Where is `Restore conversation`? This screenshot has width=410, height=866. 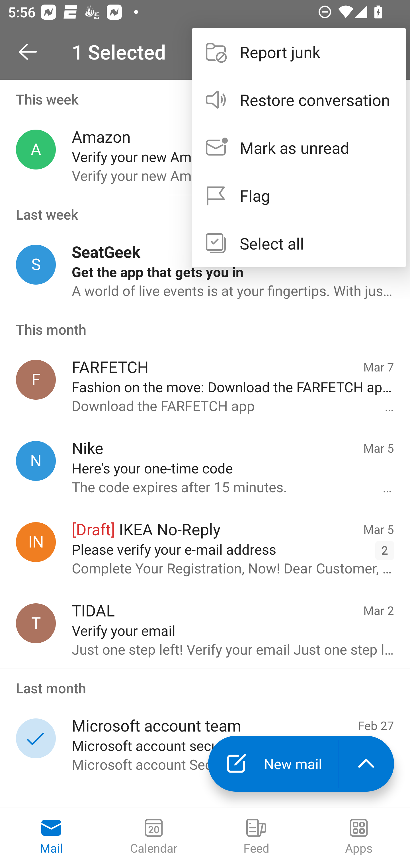 Restore conversation is located at coordinates (299, 100).